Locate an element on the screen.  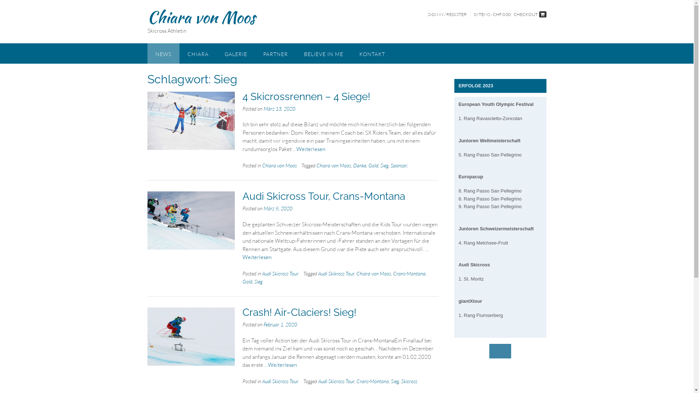
Chiara von Moos is located at coordinates (201, 17).